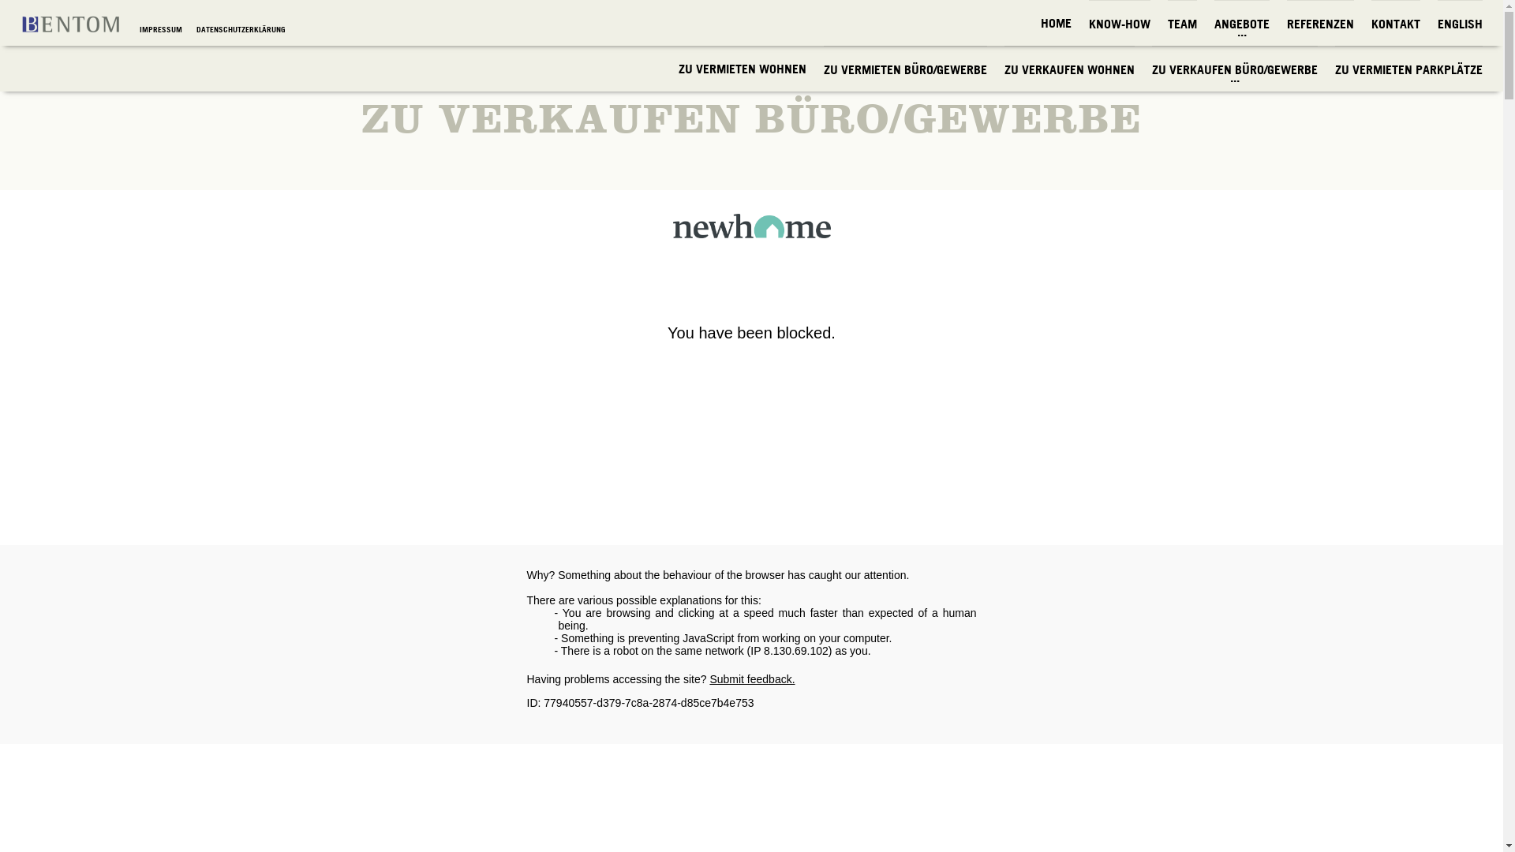 The image size is (1515, 852). I want to click on ZU VERMIETEN WOHNEN, so click(743, 69).